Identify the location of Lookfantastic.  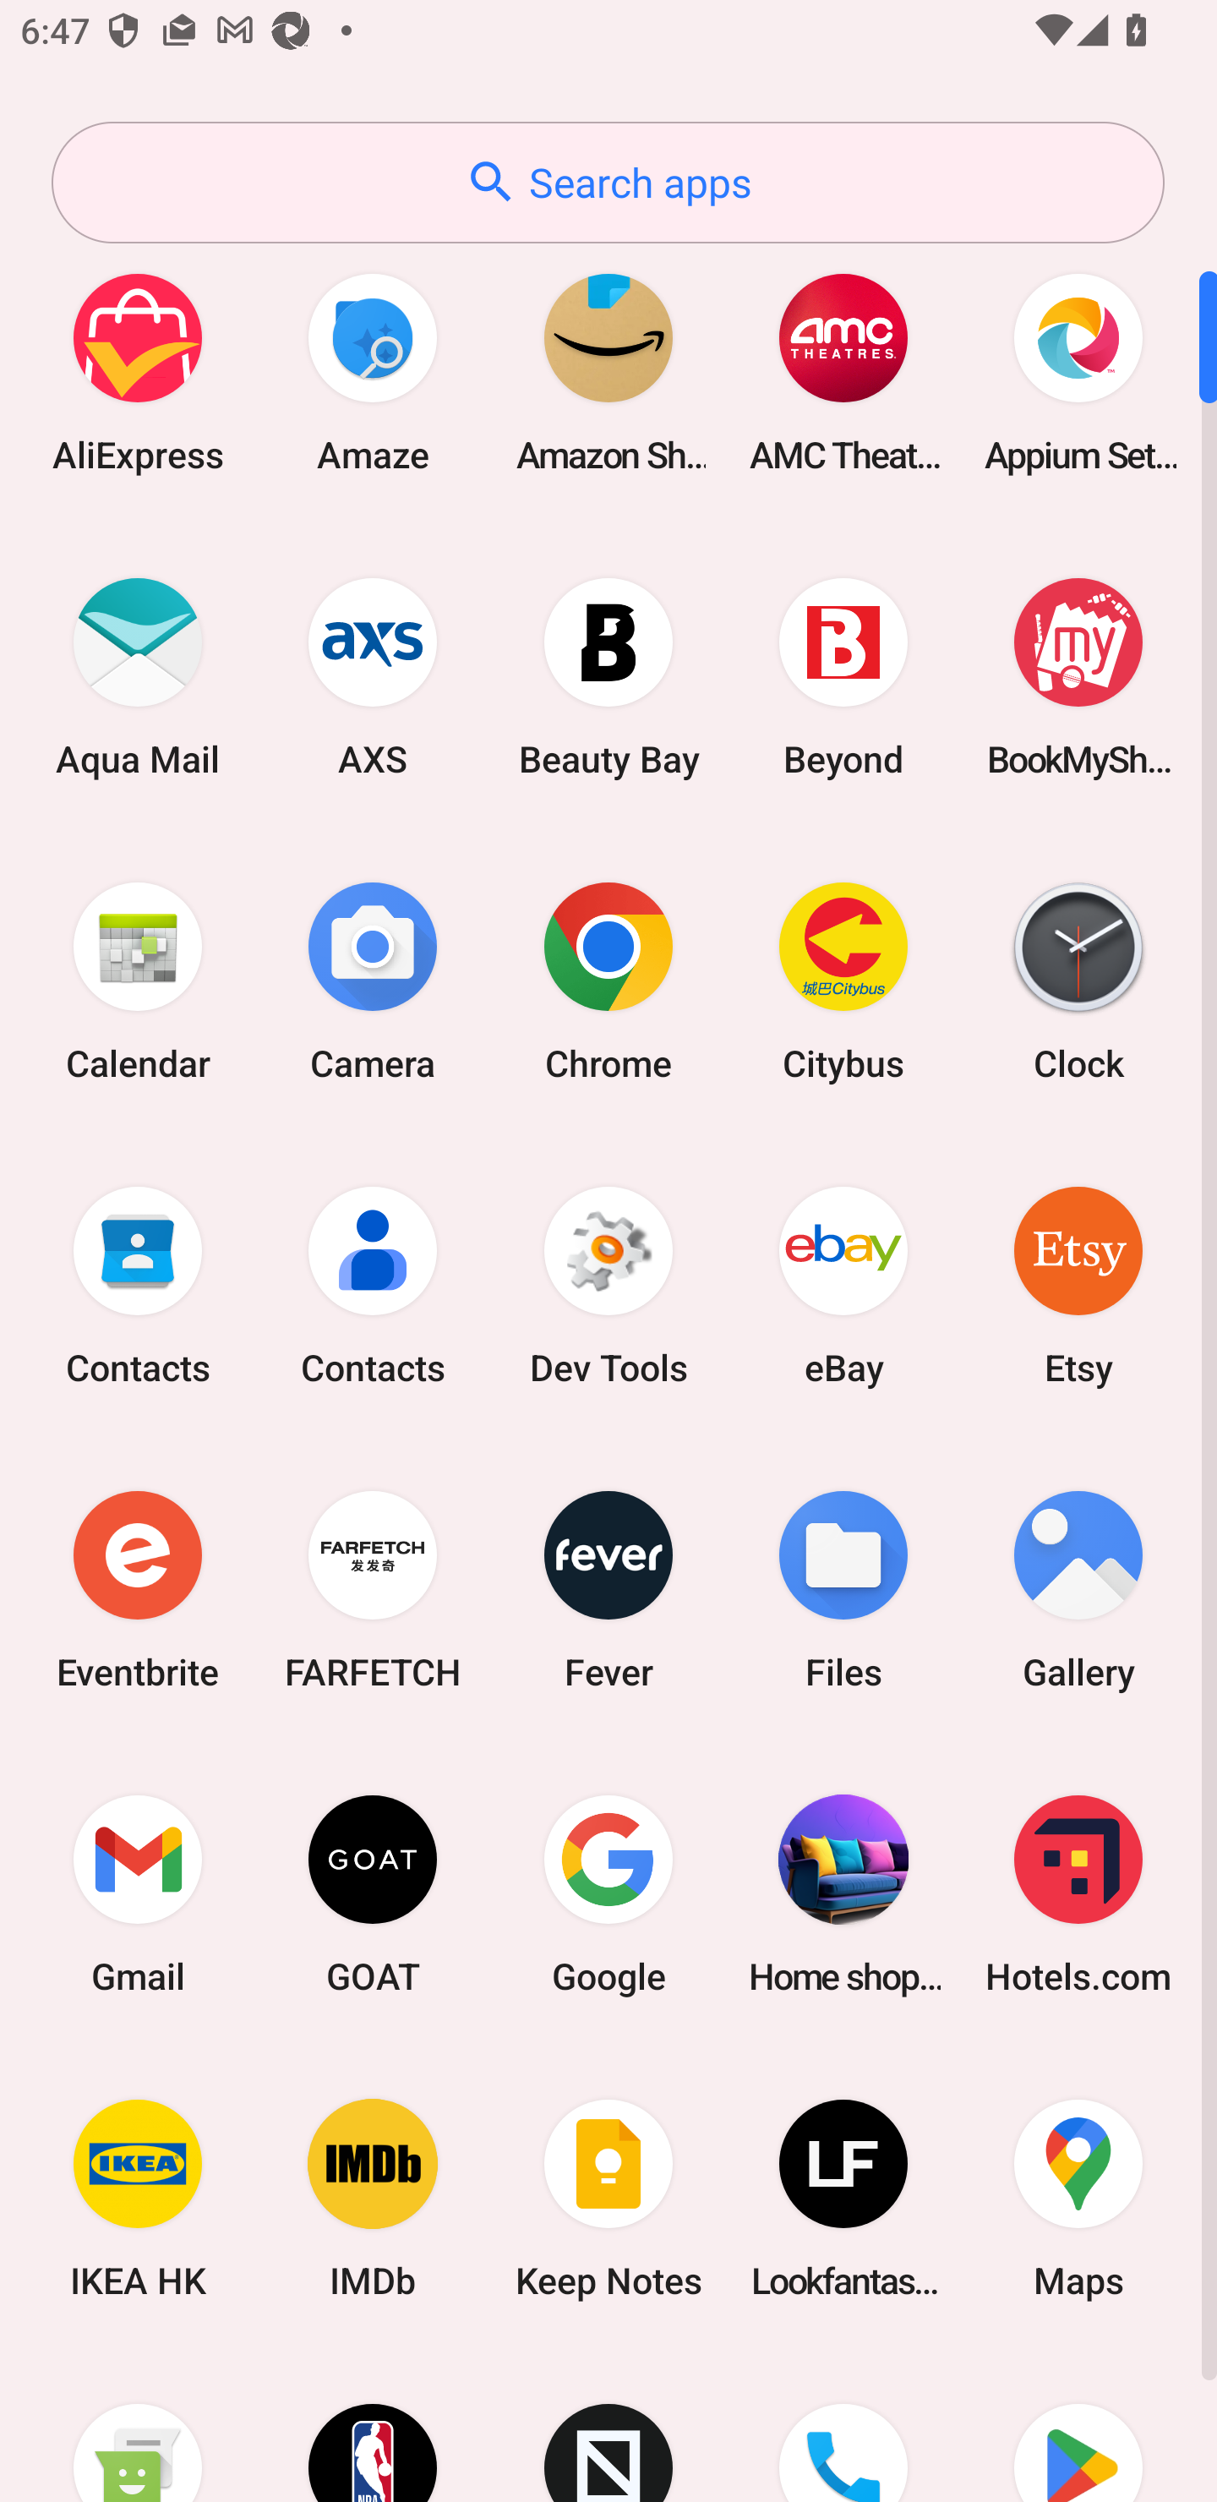
(843, 2199).